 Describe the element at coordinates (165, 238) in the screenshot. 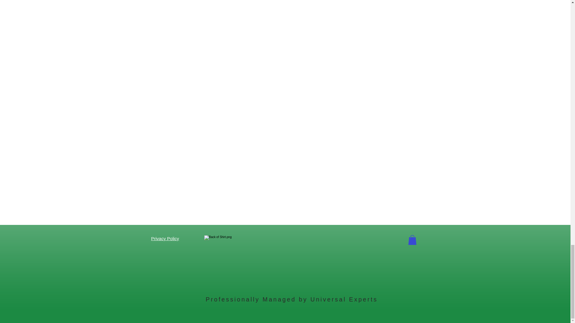

I see `Privacy Policy` at that location.